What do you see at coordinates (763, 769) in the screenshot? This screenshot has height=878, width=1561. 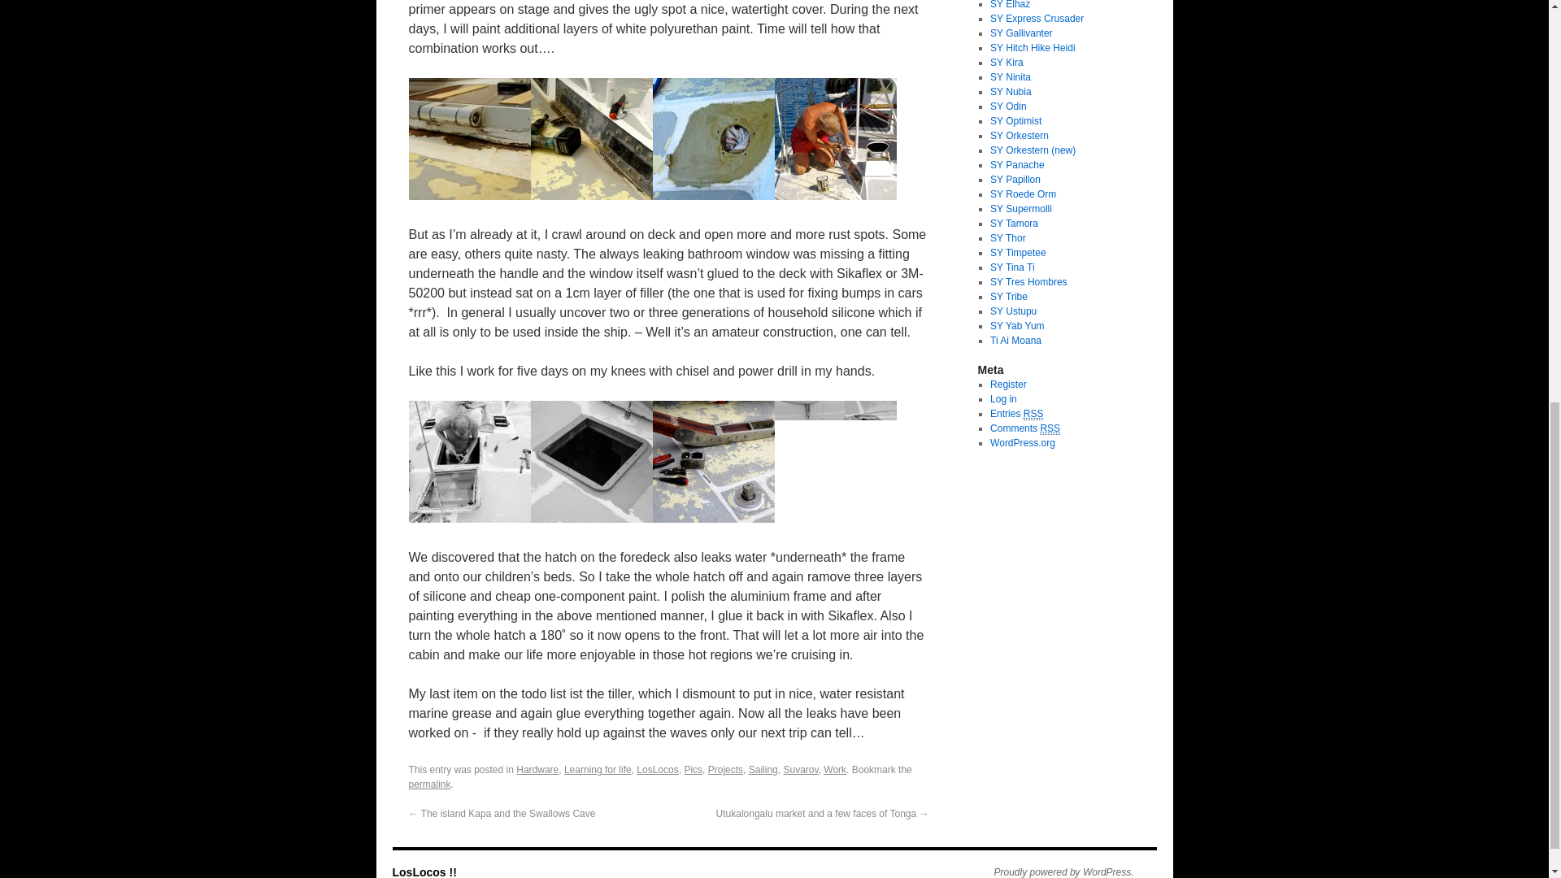 I see `View all posts in Sailing` at bounding box center [763, 769].